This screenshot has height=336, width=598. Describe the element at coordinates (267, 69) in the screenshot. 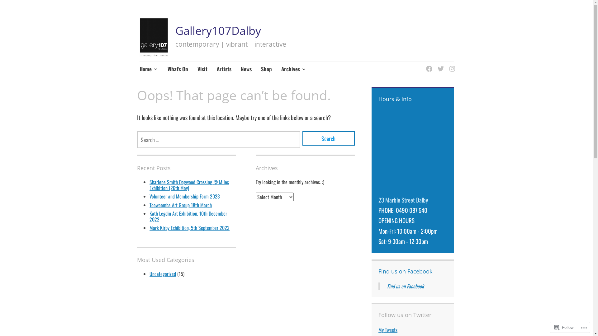

I see `Shop` at that location.